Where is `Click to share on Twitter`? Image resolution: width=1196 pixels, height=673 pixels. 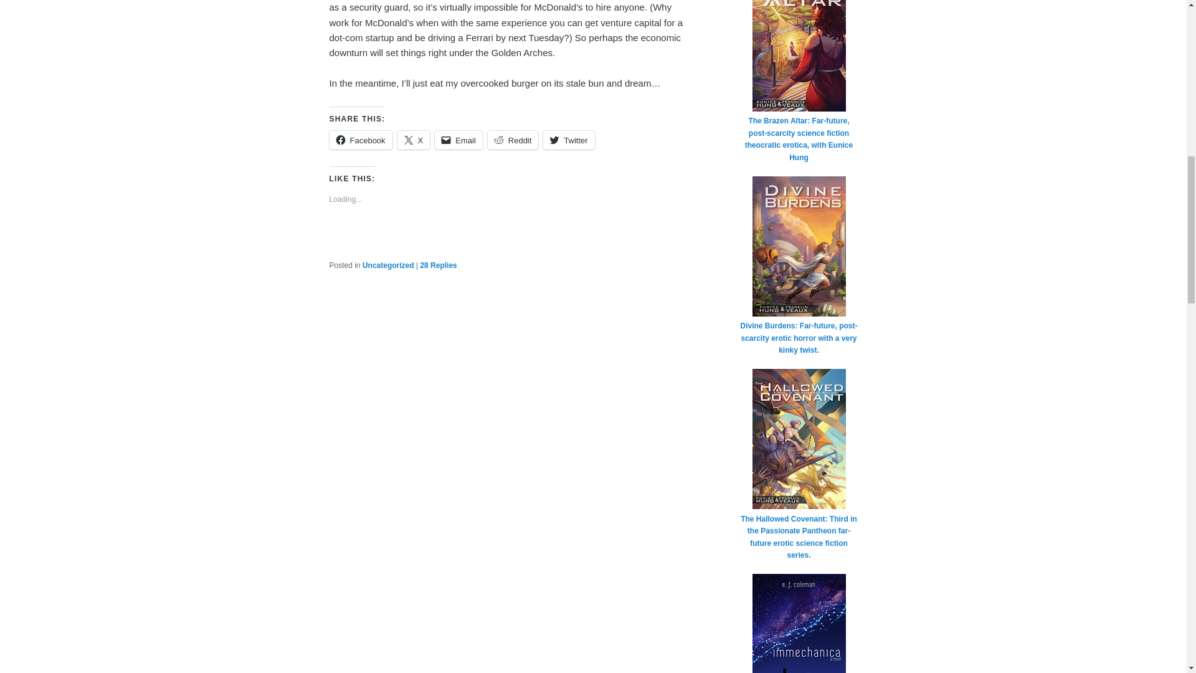
Click to share on Twitter is located at coordinates (568, 140).